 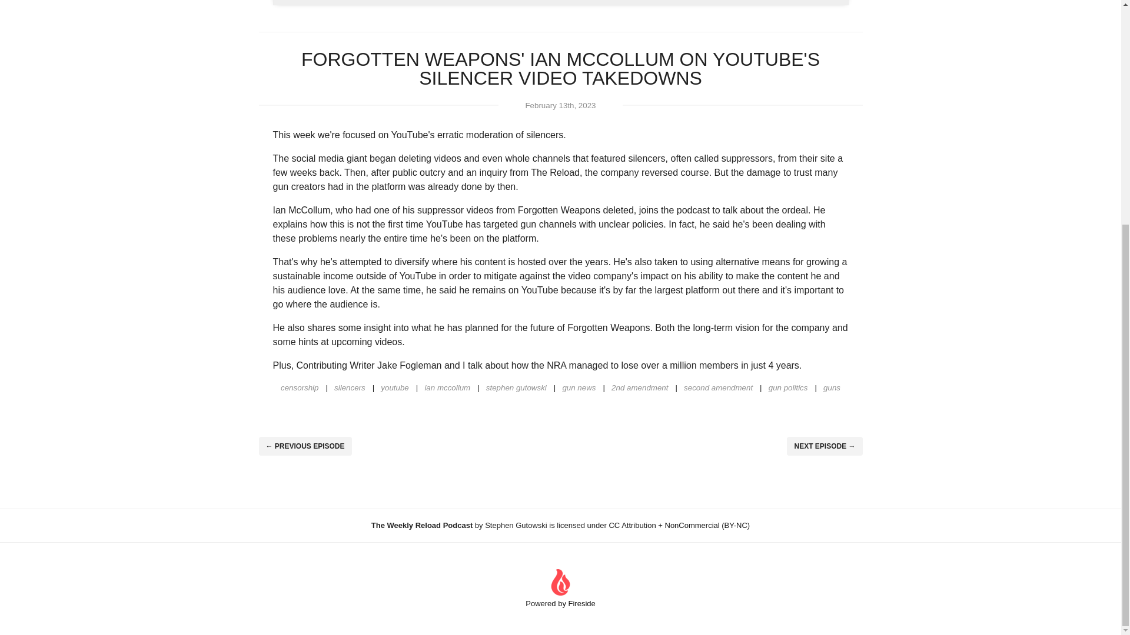 What do you see at coordinates (391, 387) in the screenshot?
I see `youtube` at bounding box center [391, 387].